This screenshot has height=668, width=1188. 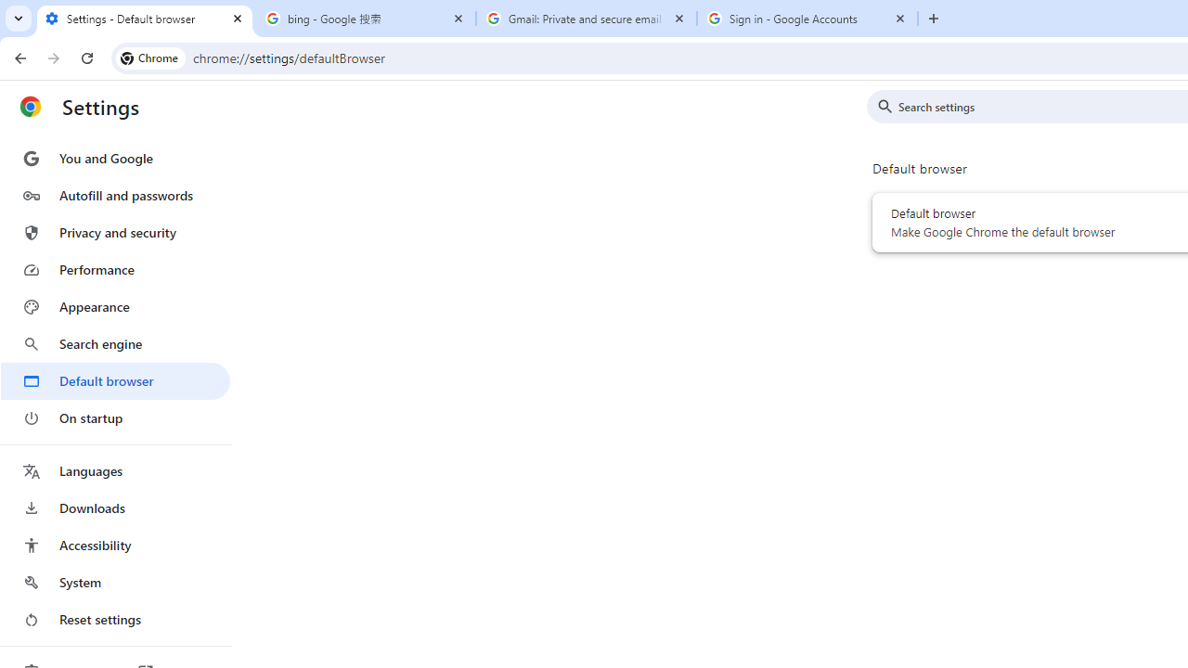 I want to click on Autofill and passwords, so click(x=115, y=195).